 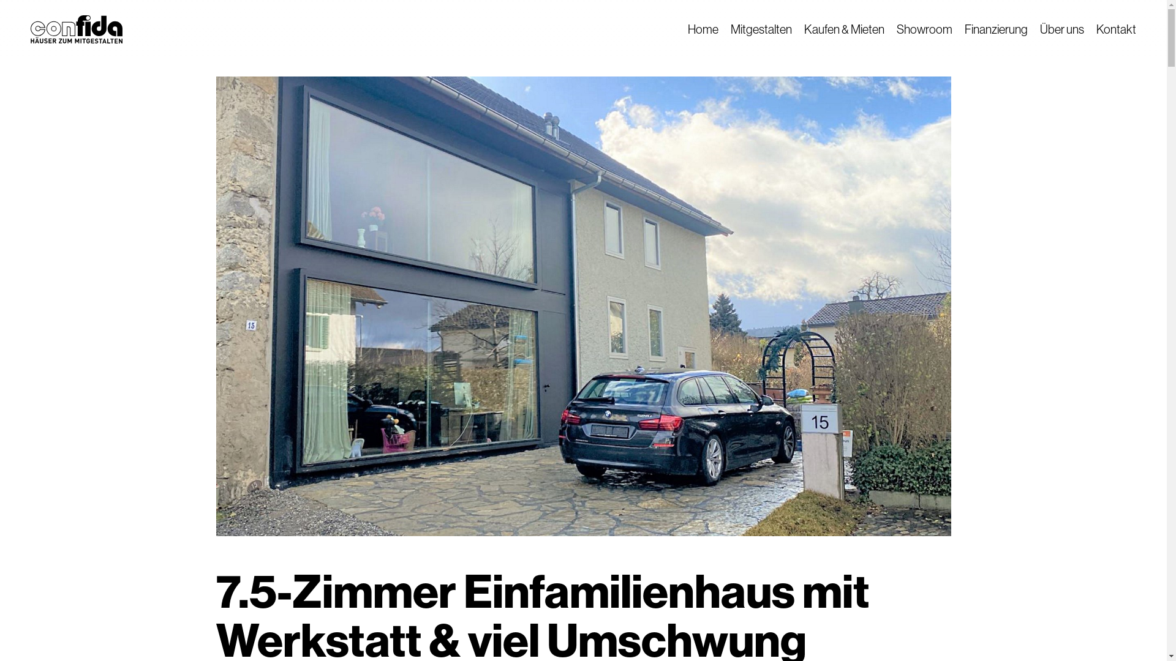 What do you see at coordinates (925, 29) in the screenshot?
I see `Showroom` at bounding box center [925, 29].